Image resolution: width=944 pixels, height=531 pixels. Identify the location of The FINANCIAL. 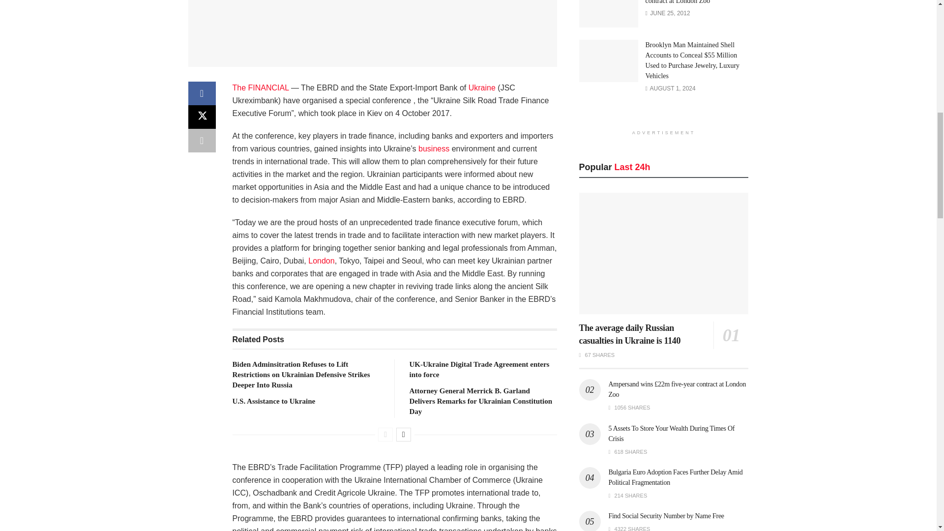
(261, 88).